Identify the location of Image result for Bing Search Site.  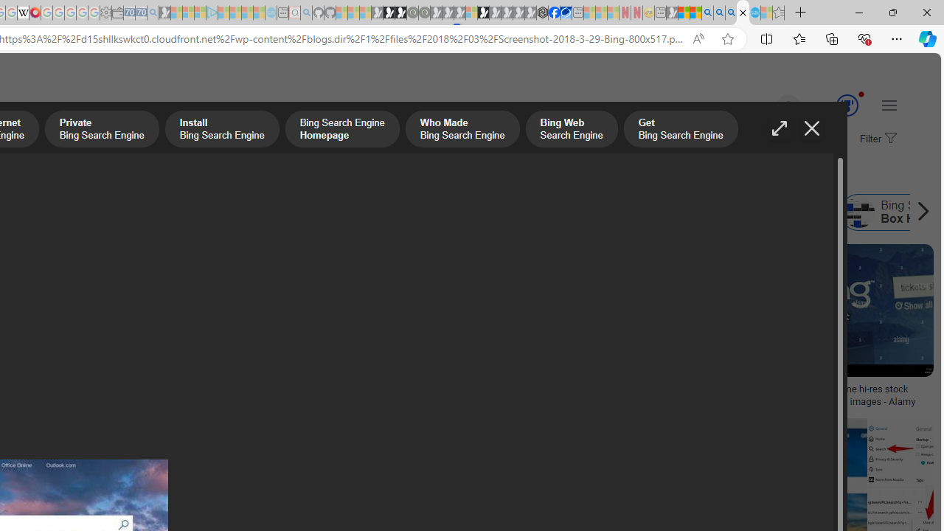
(851, 310).